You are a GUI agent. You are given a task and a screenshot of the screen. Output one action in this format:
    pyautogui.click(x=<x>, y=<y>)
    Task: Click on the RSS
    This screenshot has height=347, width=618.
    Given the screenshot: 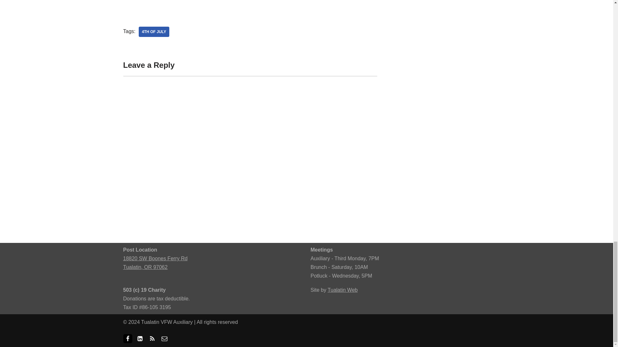 What is the action you would take?
    pyautogui.click(x=152, y=339)
    